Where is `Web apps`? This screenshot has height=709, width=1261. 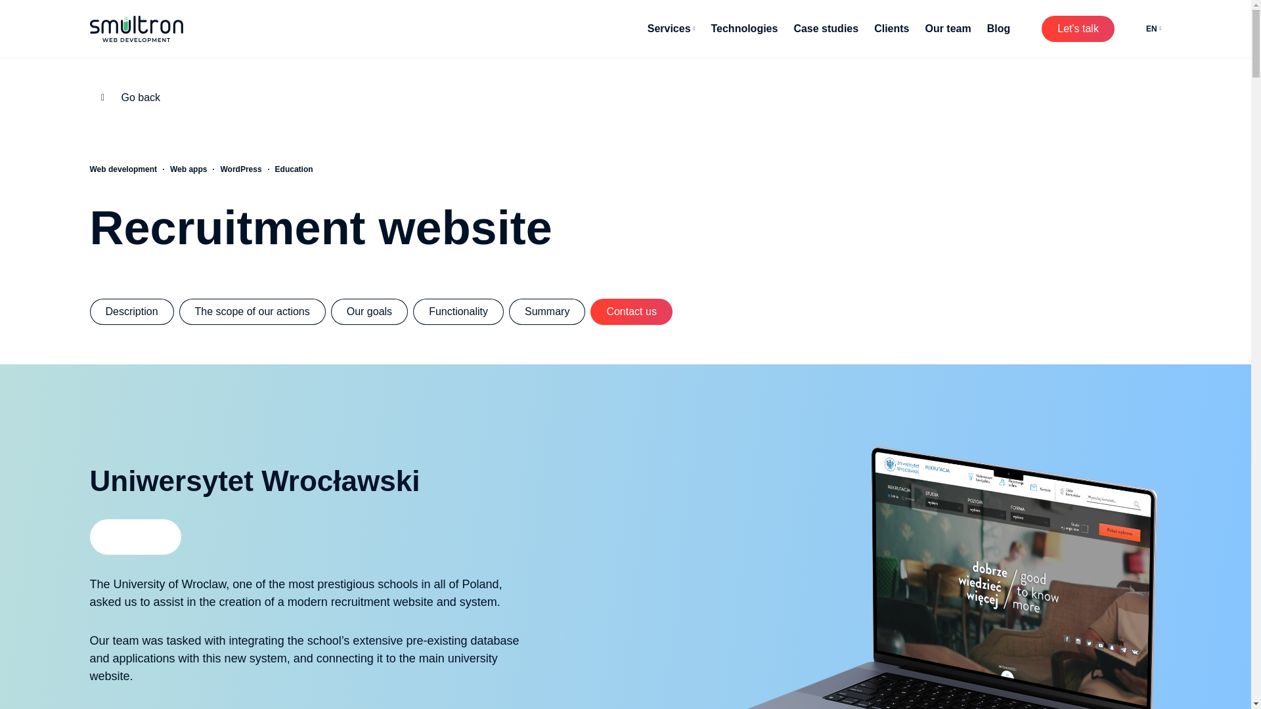 Web apps is located at coordinates (188, 169).